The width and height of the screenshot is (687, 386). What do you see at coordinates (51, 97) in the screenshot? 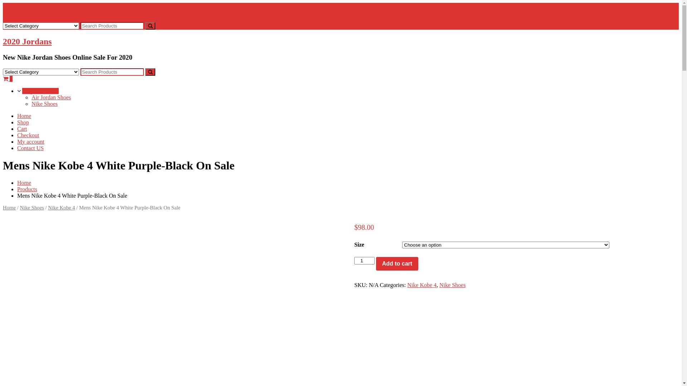
I see `Air Jordan Shoes` at bounding box center [51, 97].